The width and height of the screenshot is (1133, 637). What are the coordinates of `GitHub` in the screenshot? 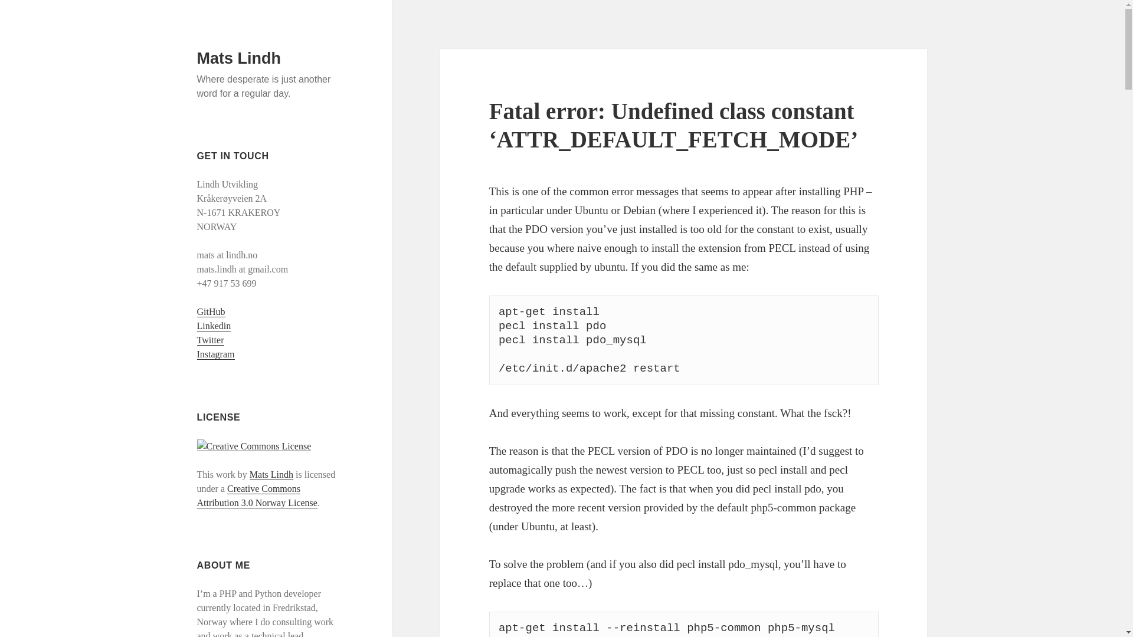 It's located at (211, 311).